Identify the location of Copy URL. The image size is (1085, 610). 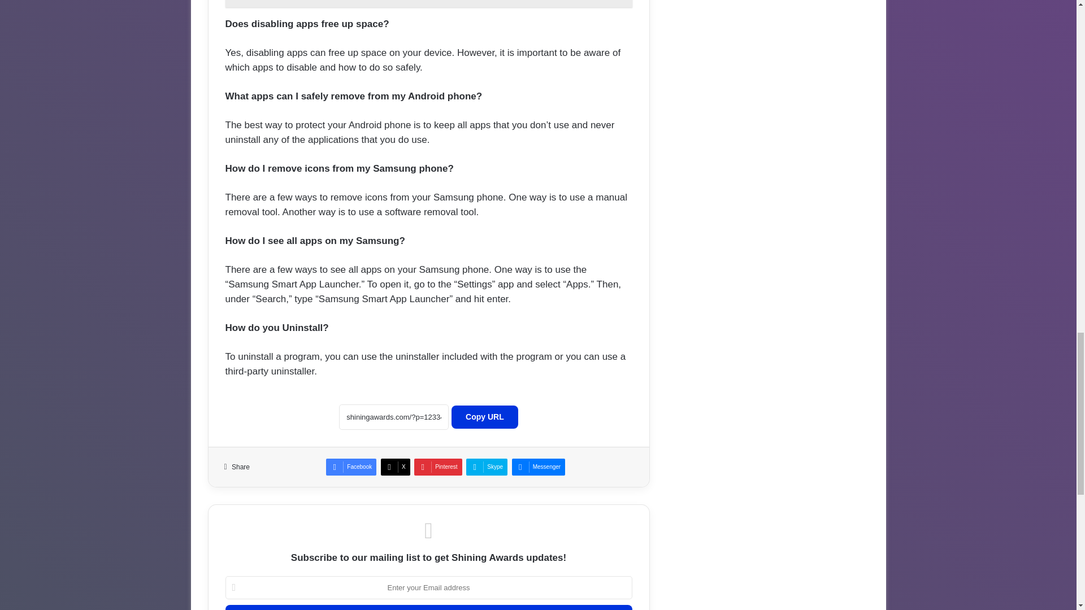
(485, 417).